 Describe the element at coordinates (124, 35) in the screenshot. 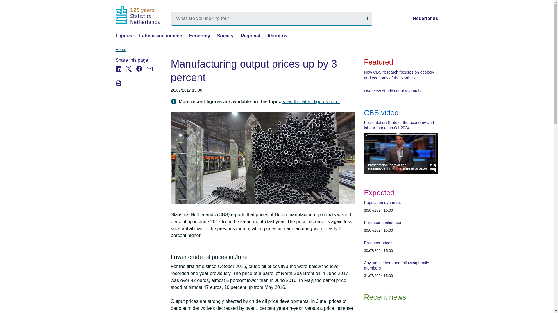

I see `Figures` at that location.